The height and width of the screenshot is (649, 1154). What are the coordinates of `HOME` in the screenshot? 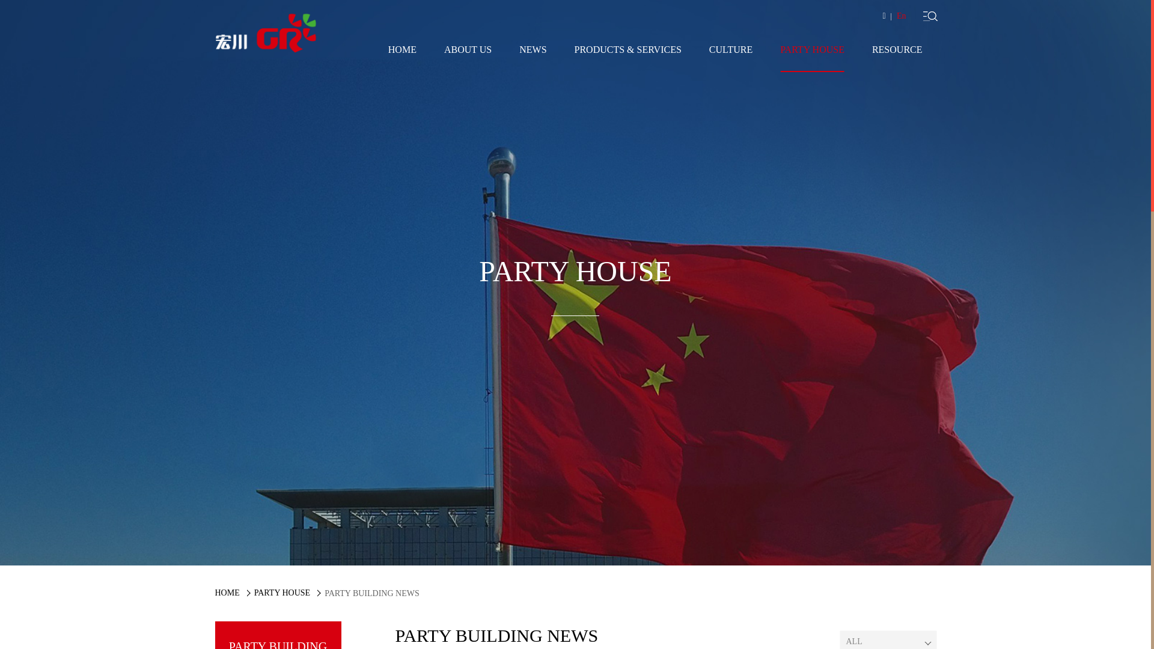 It's located at (227, 593).